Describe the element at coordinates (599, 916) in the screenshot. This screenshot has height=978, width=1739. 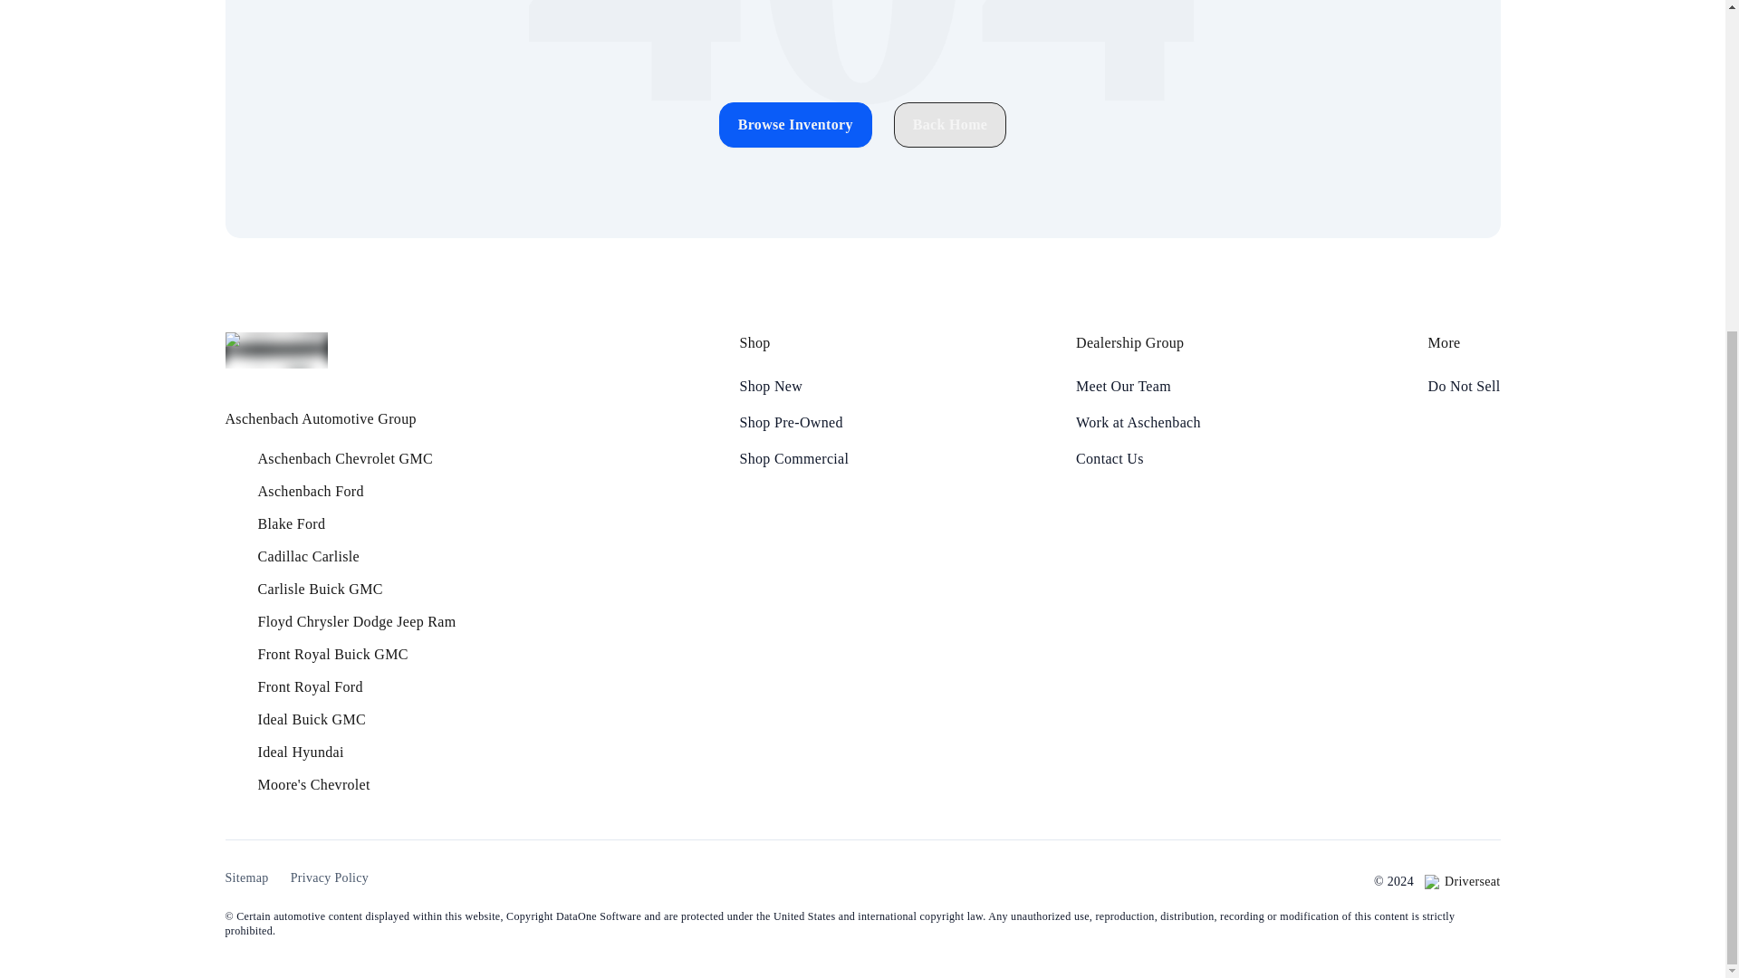
I see `DataOne Software` at that location.